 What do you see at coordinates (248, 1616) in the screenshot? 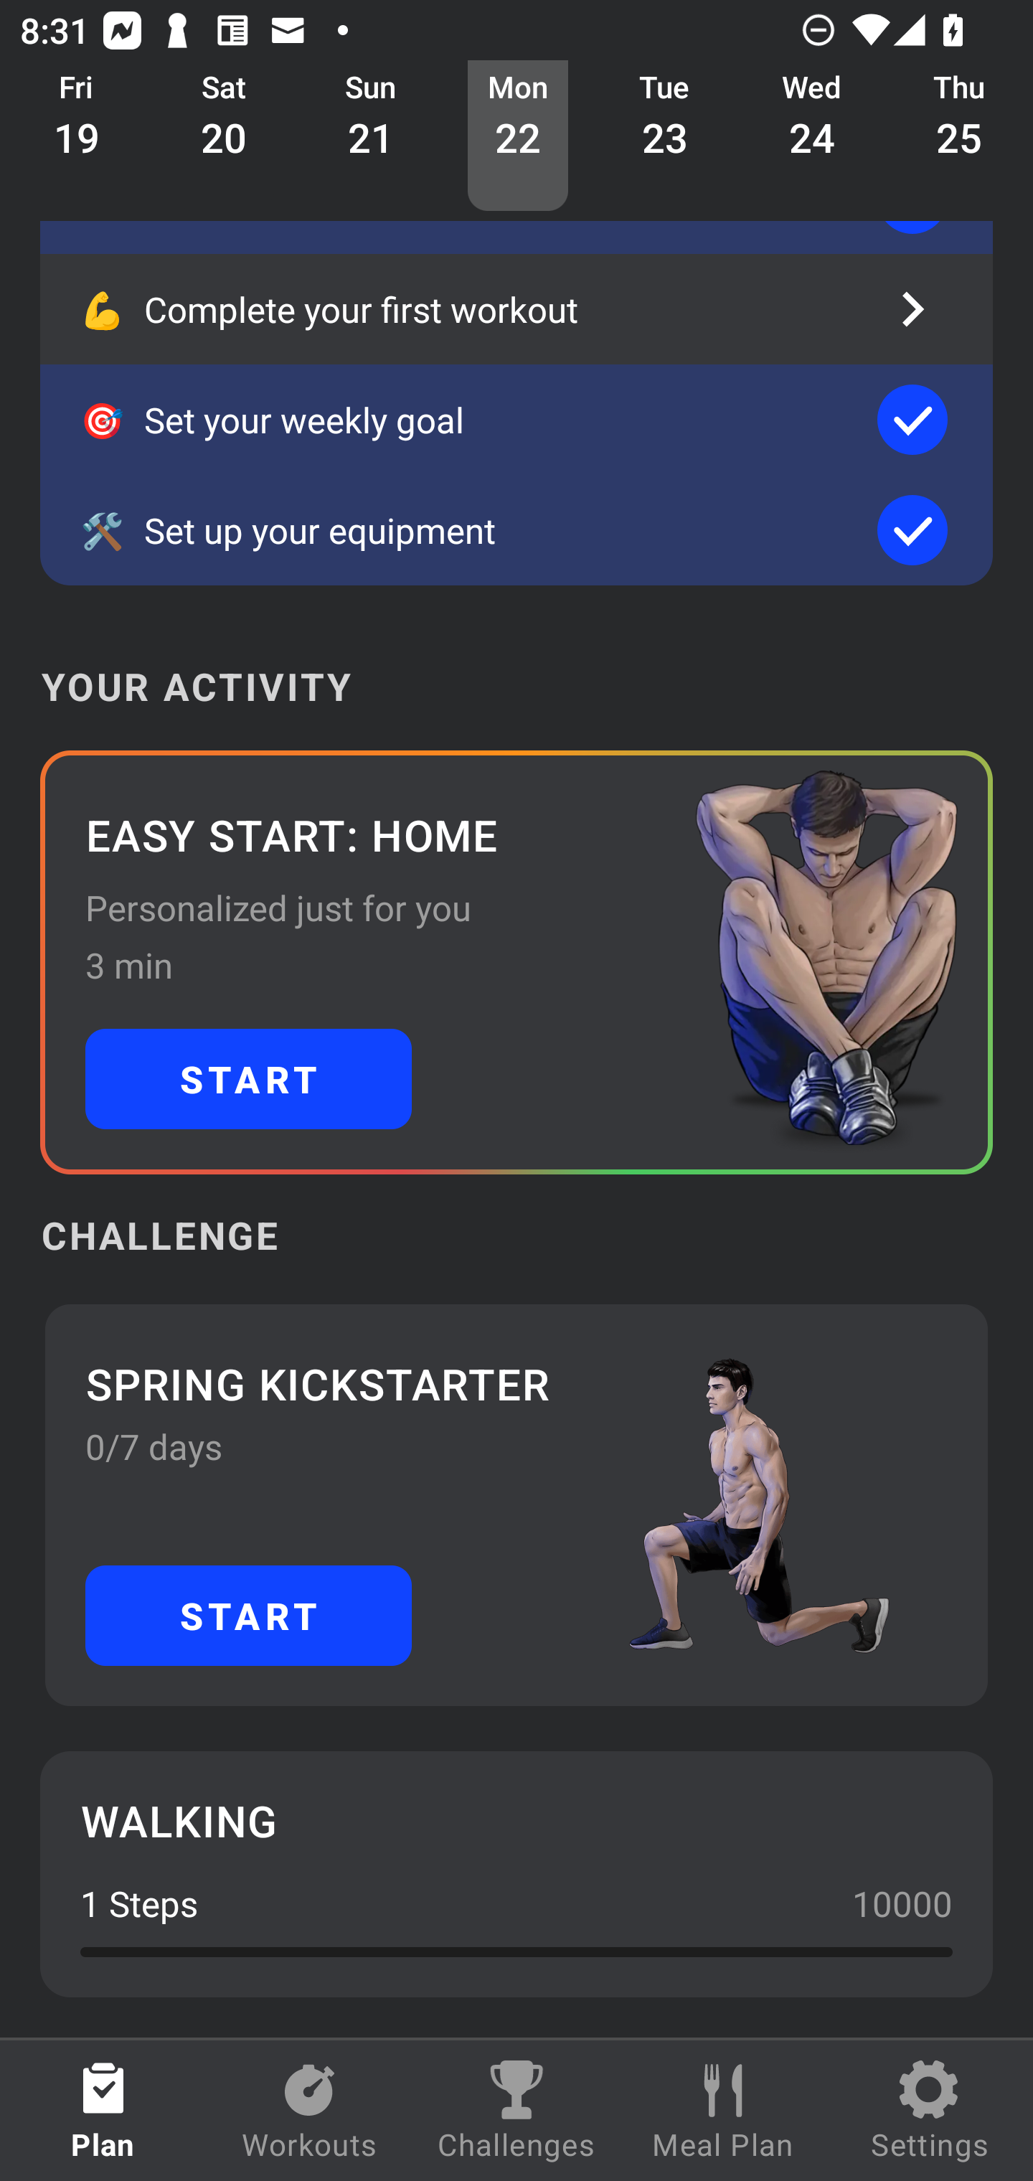
I see `START` at bounding box center [248, 1616].